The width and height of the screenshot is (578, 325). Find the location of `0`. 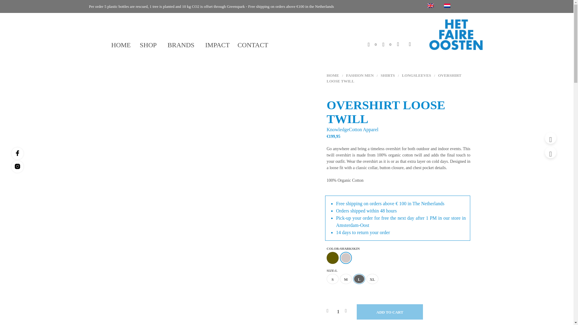

0 is located at coordinates (372, 44).